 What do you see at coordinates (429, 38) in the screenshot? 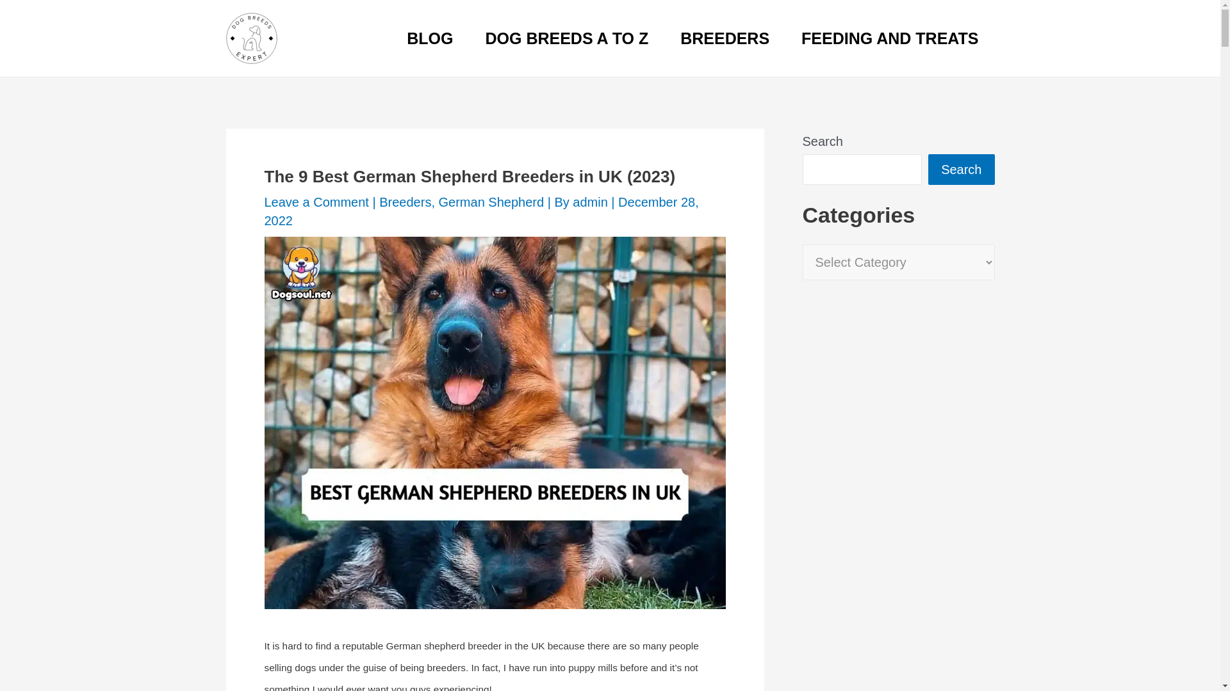
I see `BLOG` at bounding box center [429, 38].